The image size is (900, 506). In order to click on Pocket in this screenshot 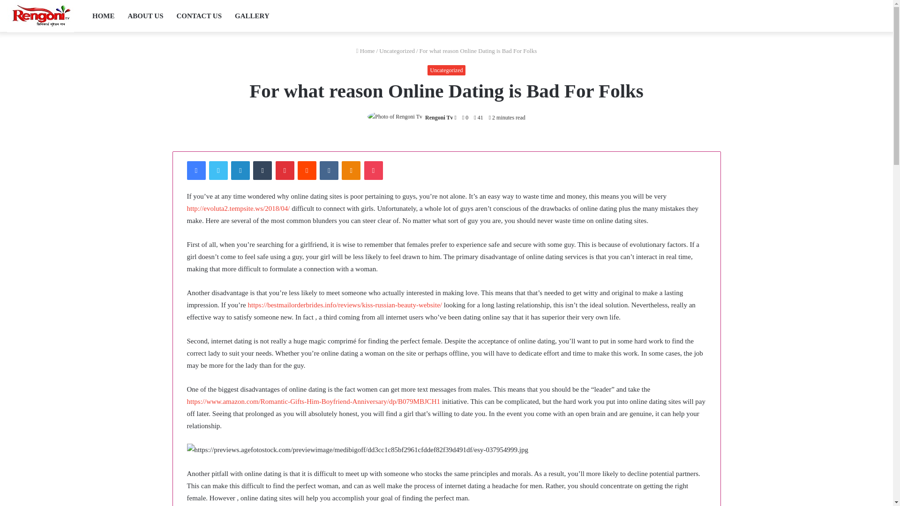, I will do `click(373, 171)`.